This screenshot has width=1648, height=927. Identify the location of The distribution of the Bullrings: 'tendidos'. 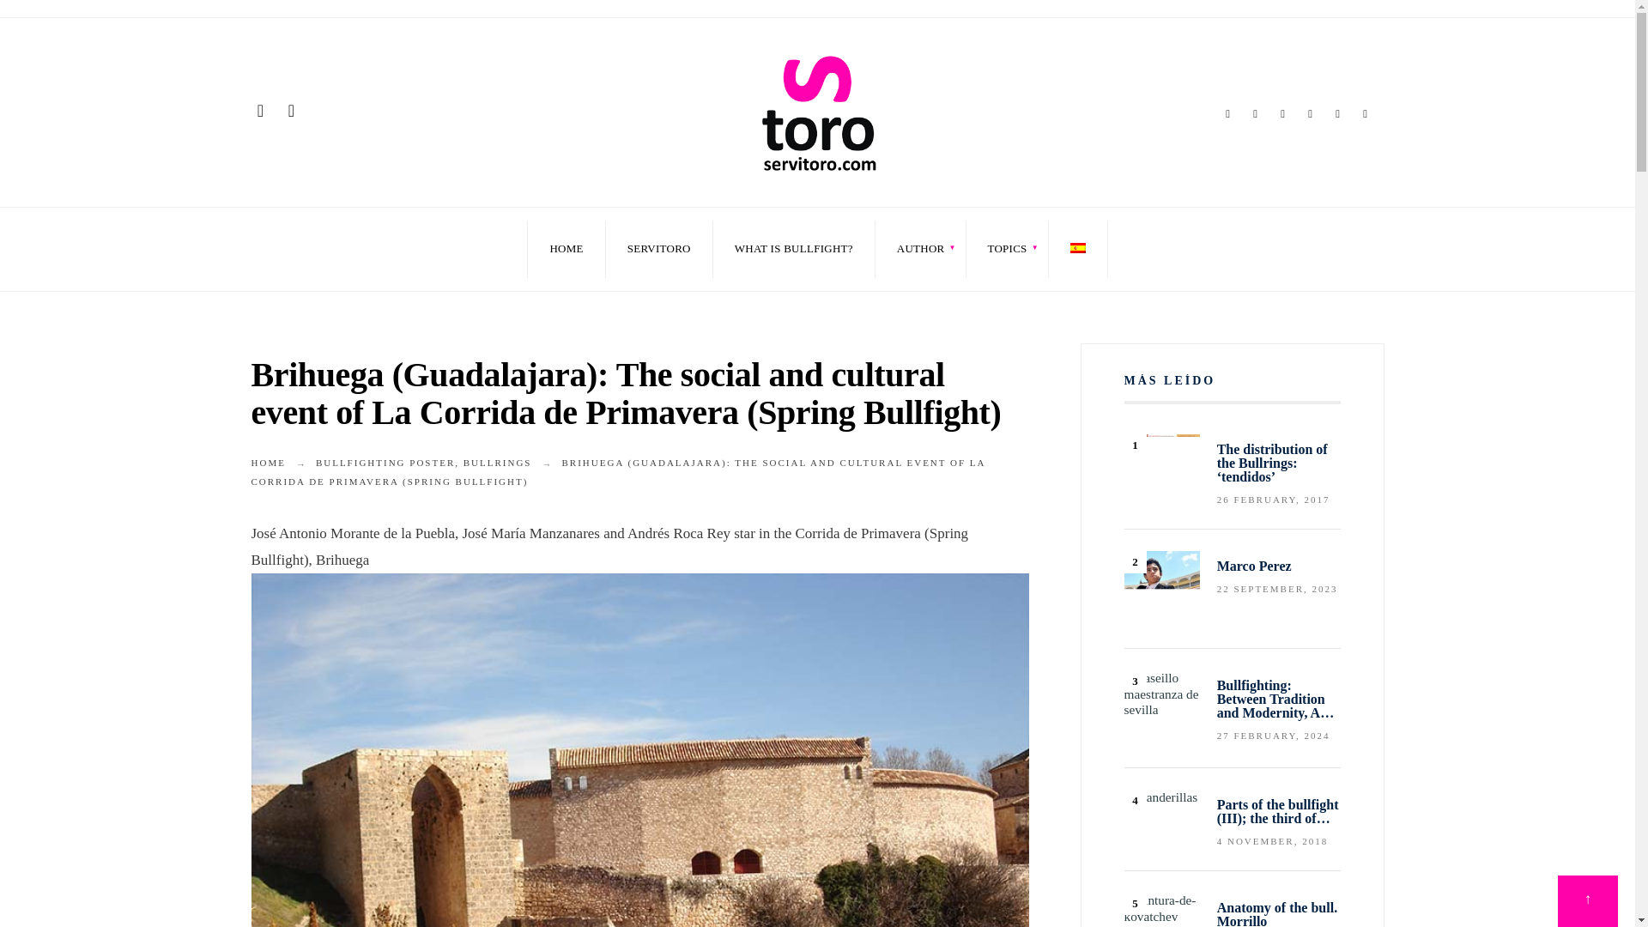
(1161, 459).